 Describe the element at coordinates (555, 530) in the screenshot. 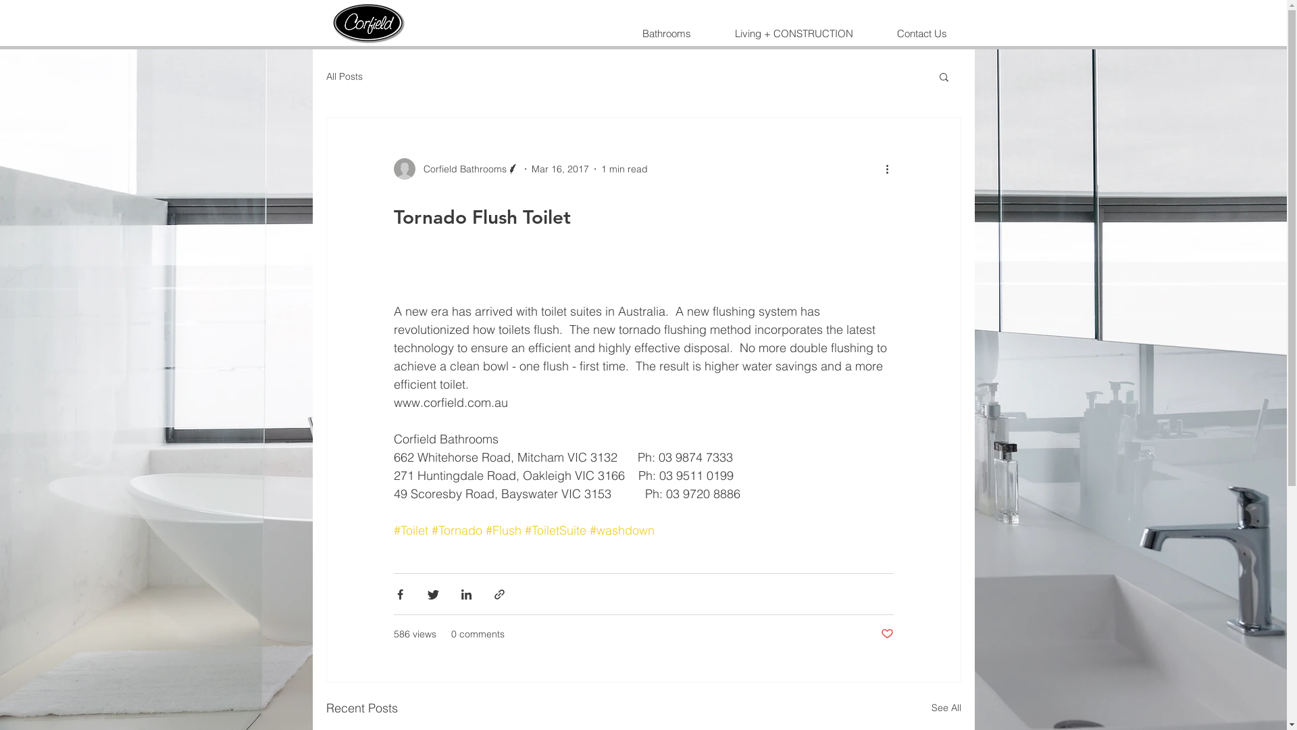

I see `#ToiletSuite` at that location.